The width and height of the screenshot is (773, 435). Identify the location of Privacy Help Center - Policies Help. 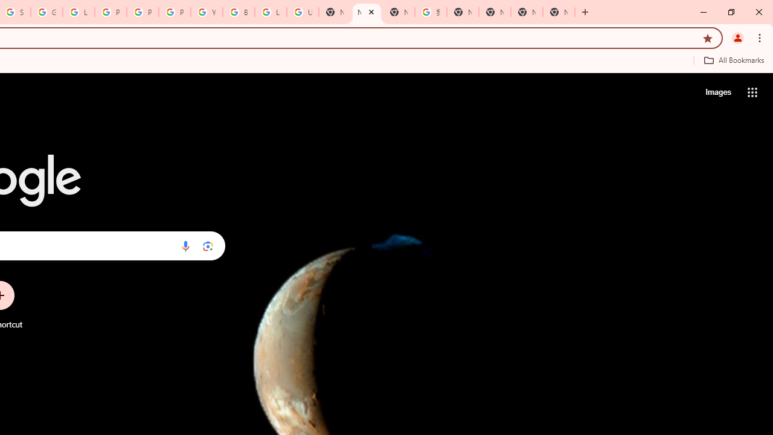
(111, 12).